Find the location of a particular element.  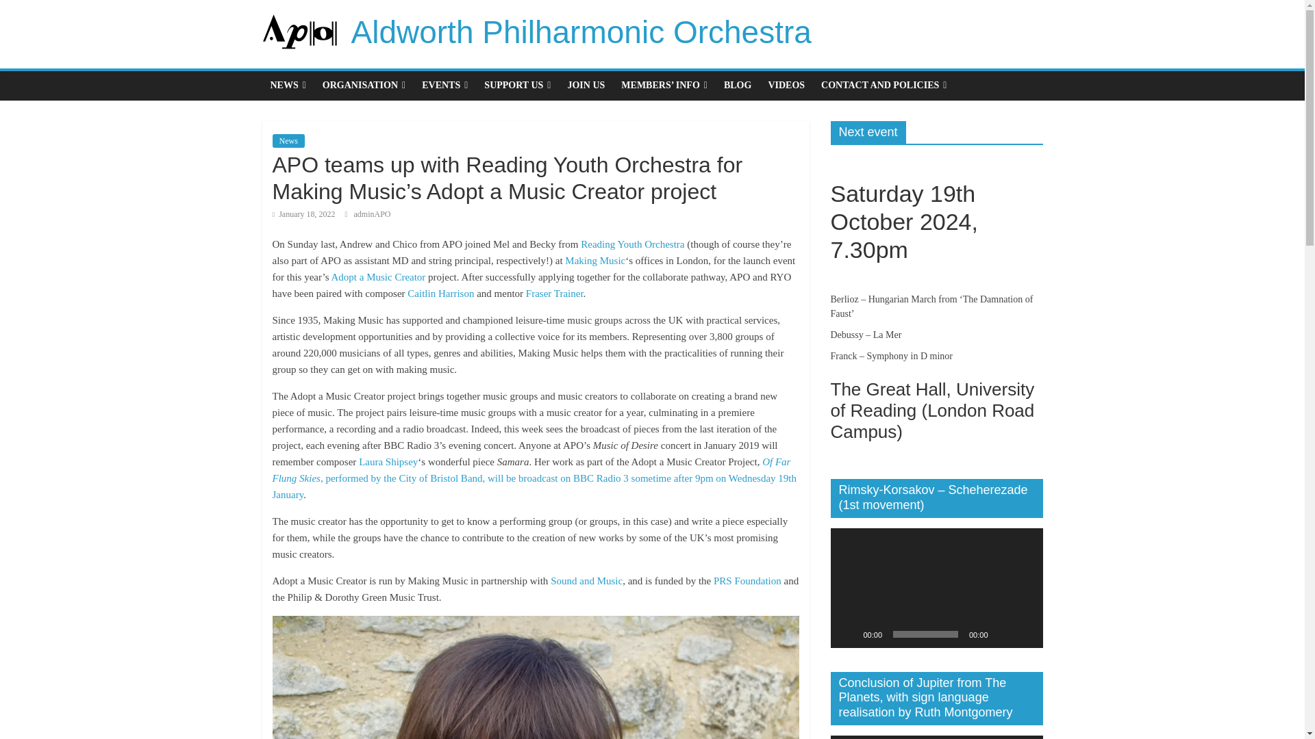

Making Music is located at coordinates (595, 260).